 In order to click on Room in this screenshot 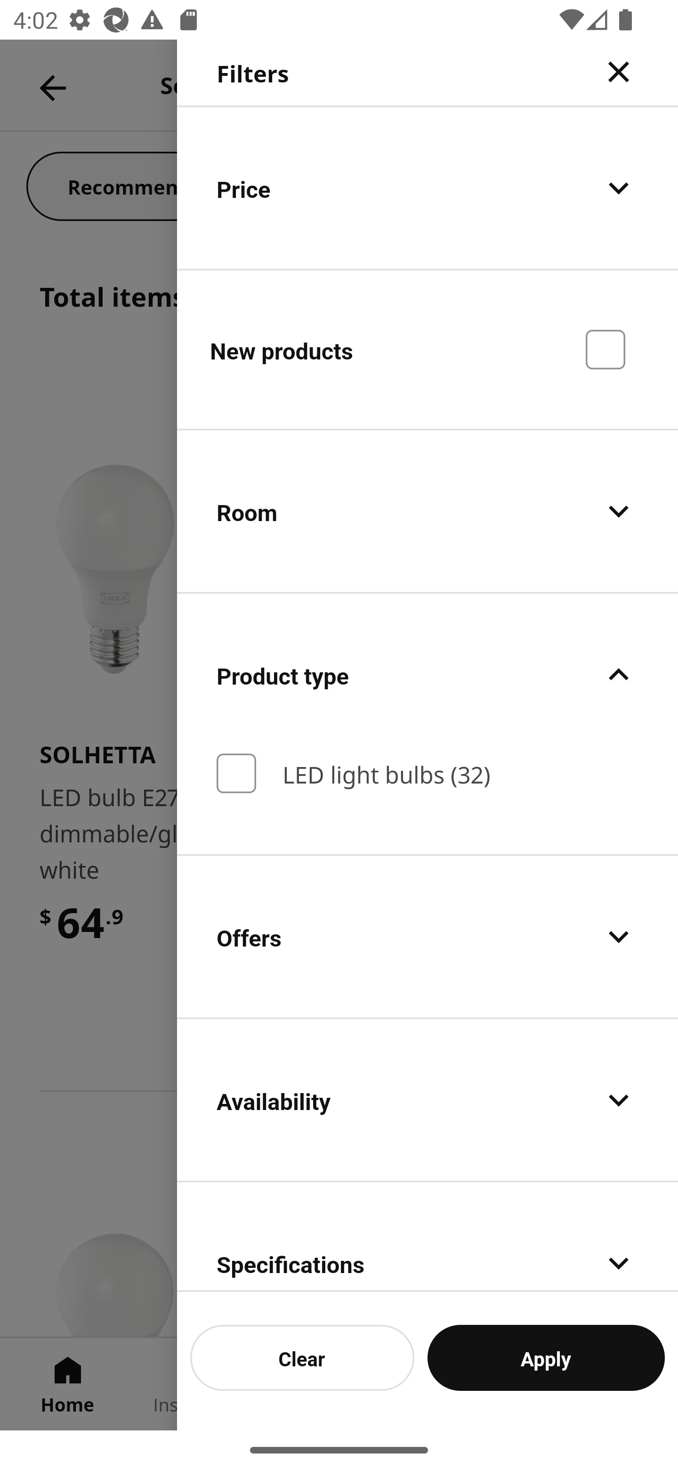, I will do `click(428, 512)`.